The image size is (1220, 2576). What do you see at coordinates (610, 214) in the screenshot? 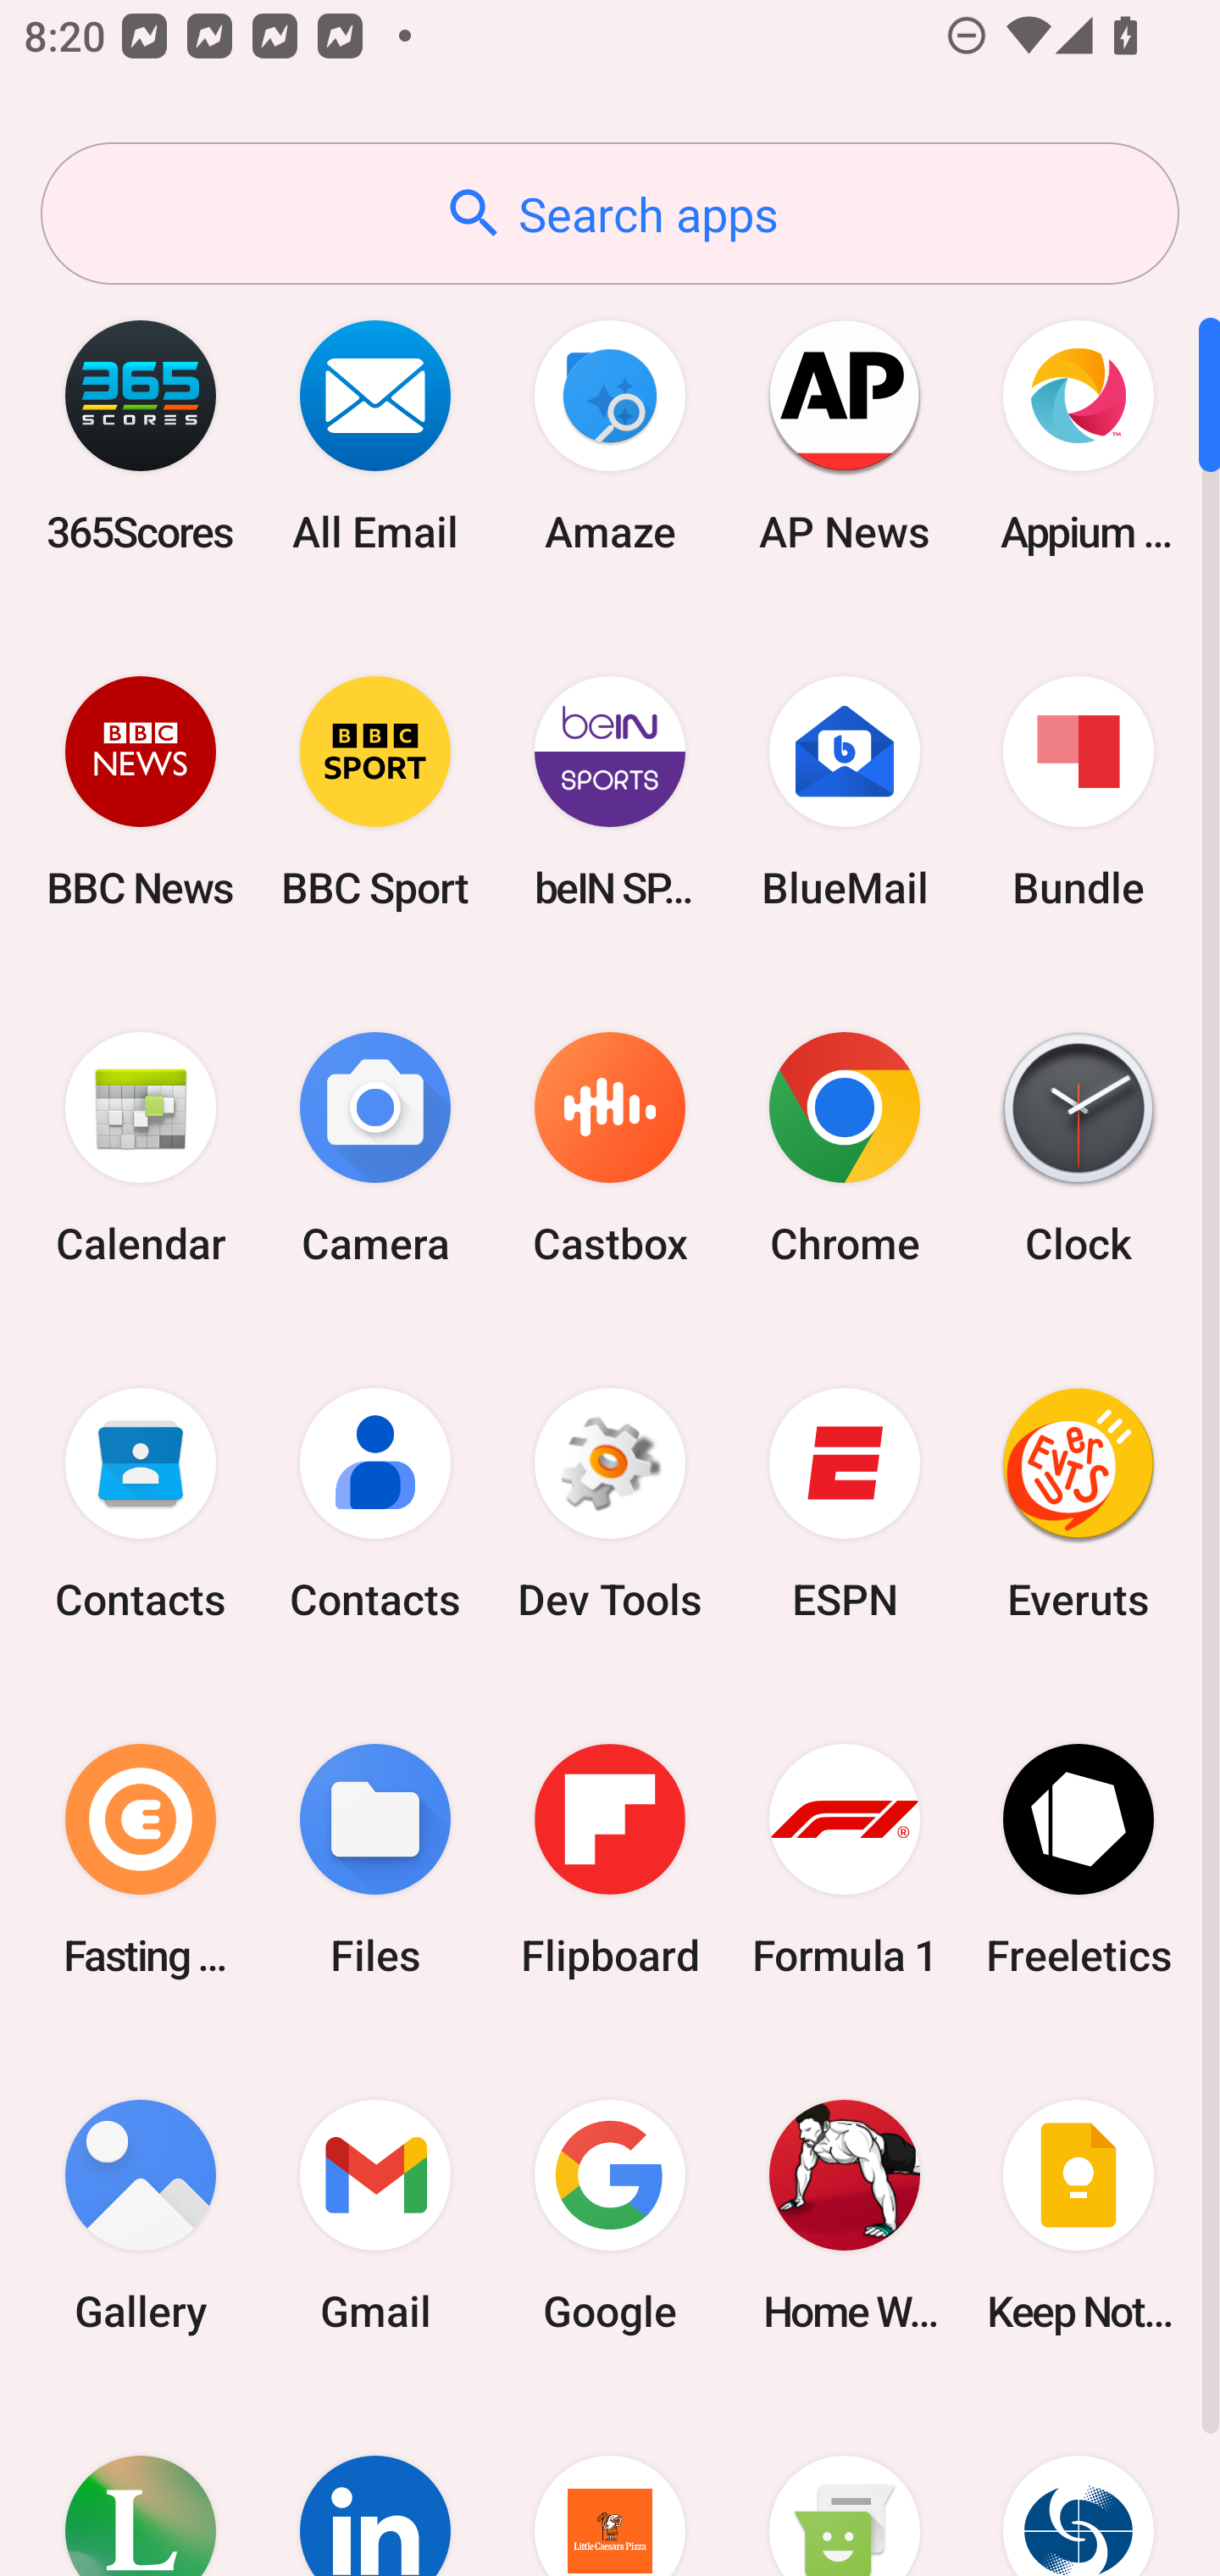
I see `  Search apps` at bounding box center [610, 214].